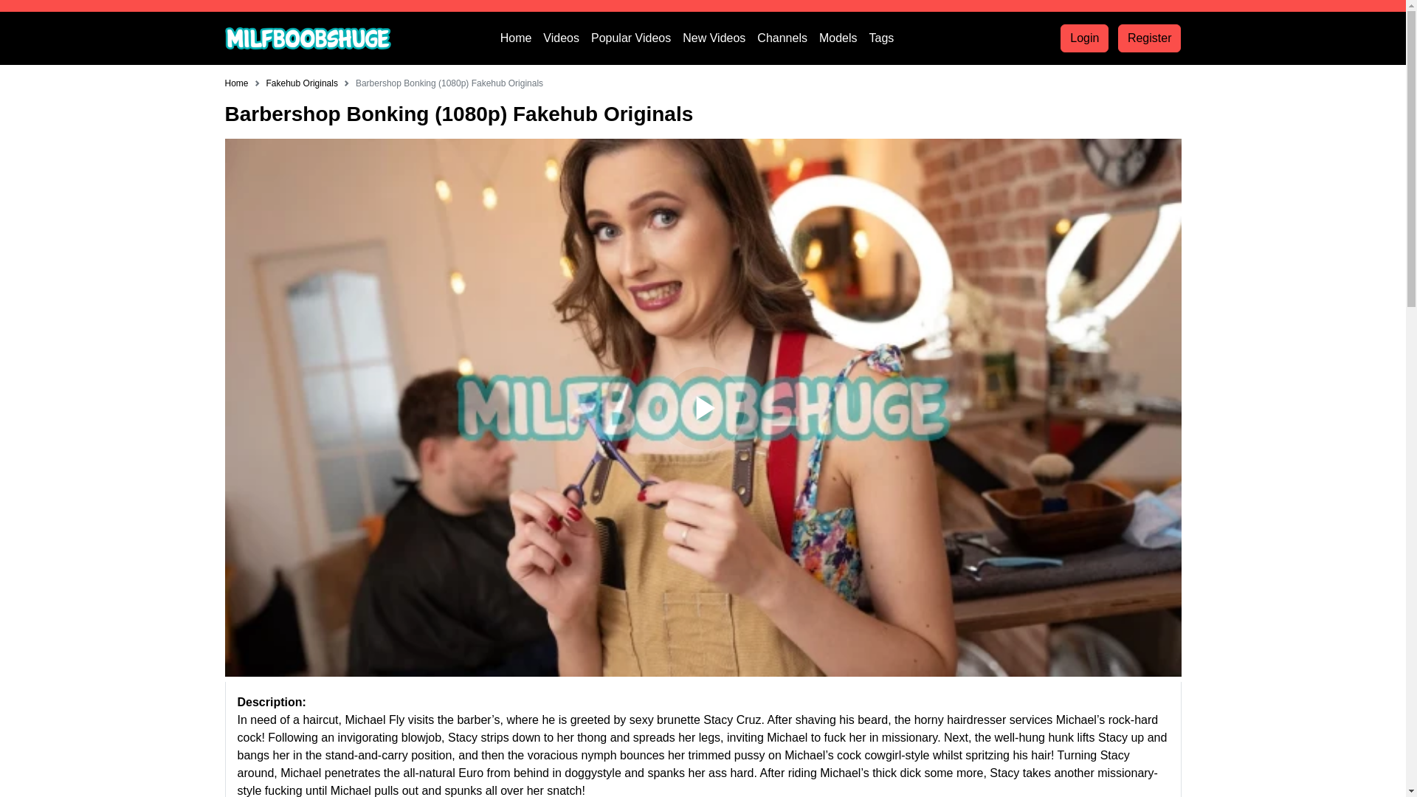 This screenshot has height=797, width=1417. Describe the element at coordinates (522, 38) in the screenshot. I see `Home` at that location.